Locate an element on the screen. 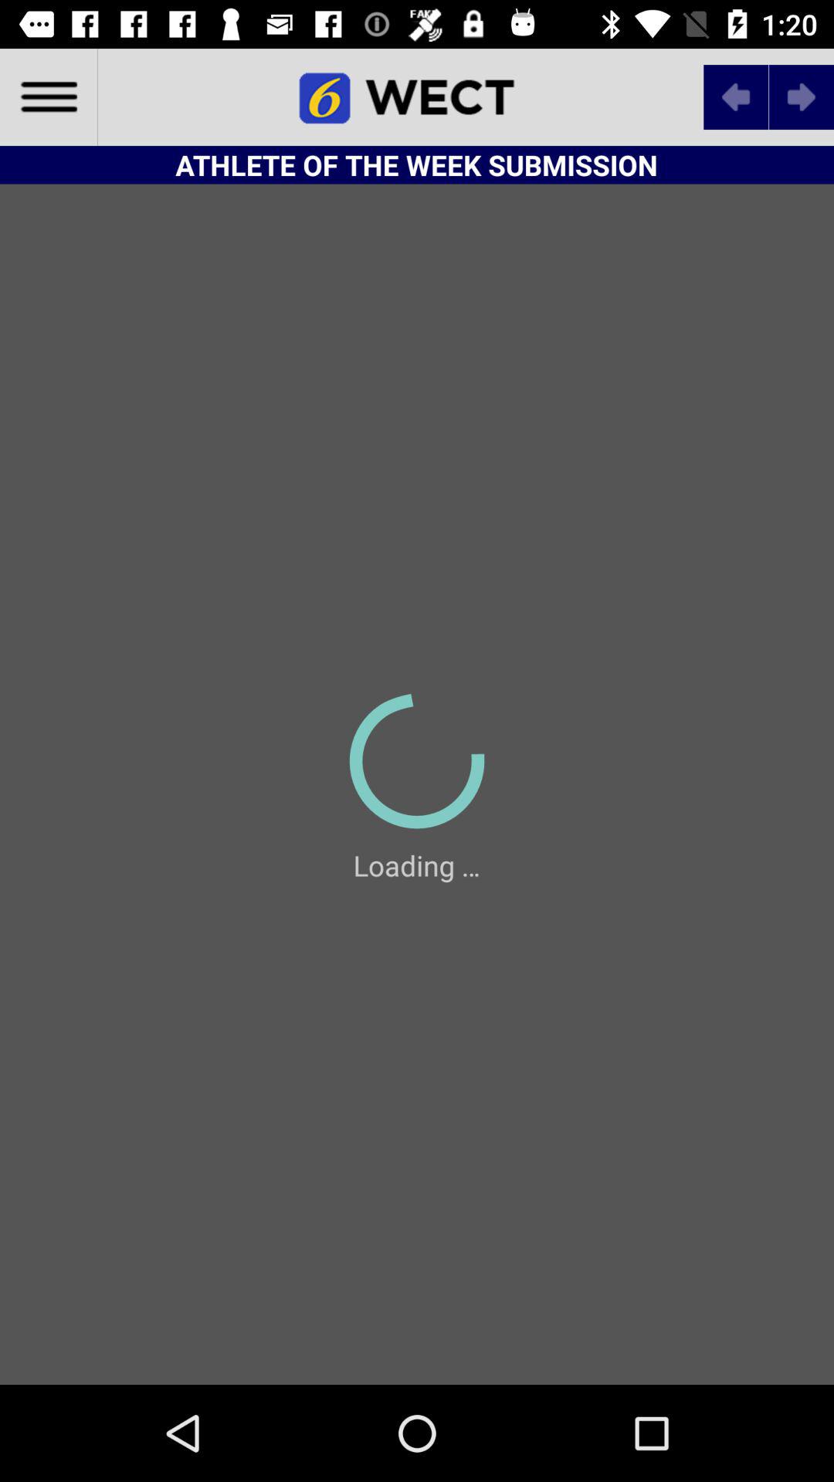 This screenshot has height=1482, width=834. click on next symbol is located at coordinates (802, 97).